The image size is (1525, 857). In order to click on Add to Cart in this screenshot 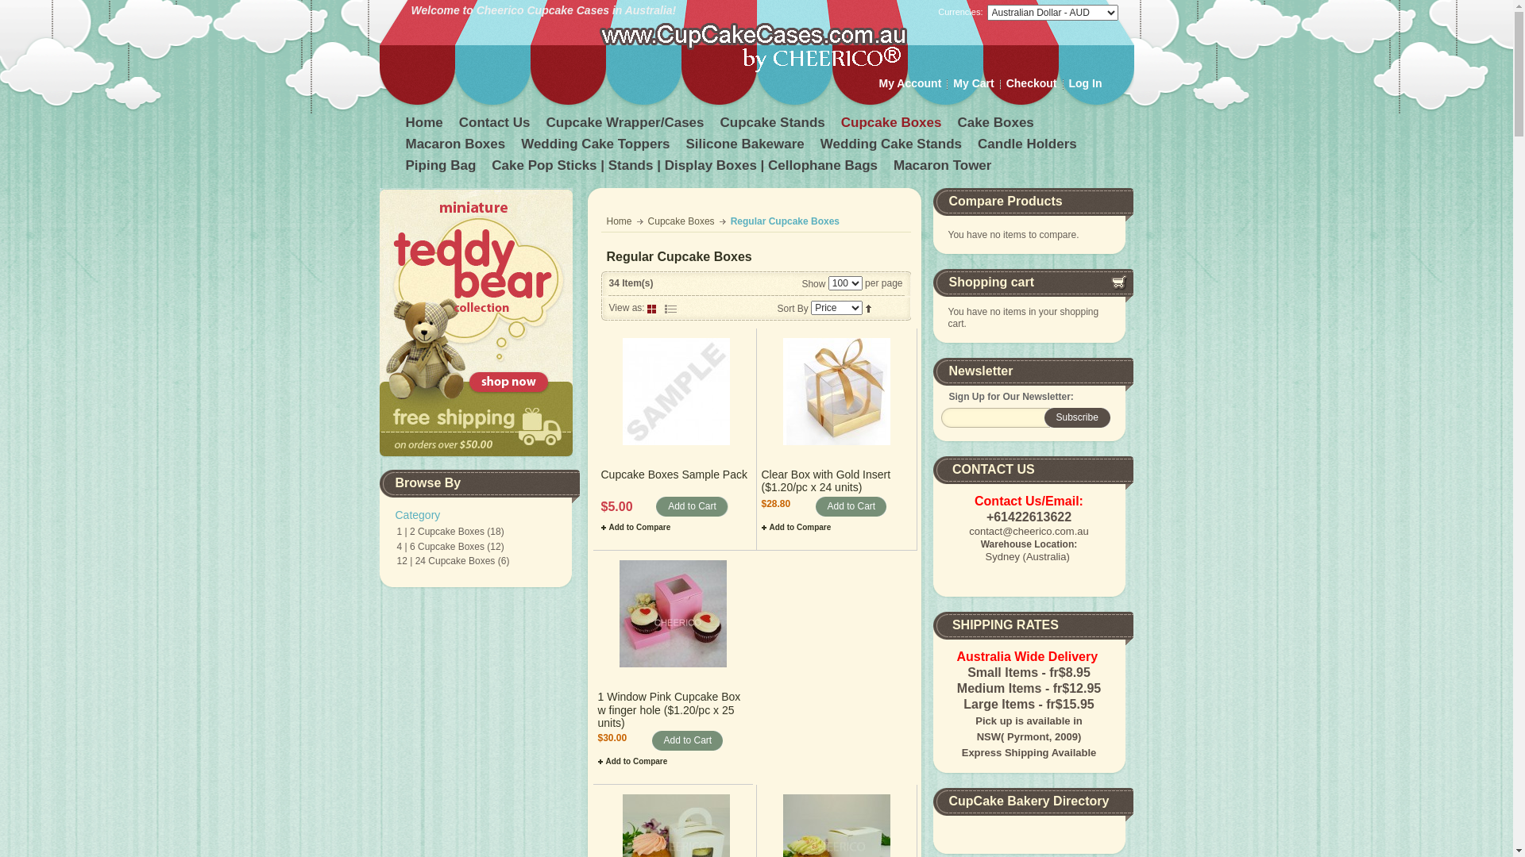, I will do `click(688, 741)`.